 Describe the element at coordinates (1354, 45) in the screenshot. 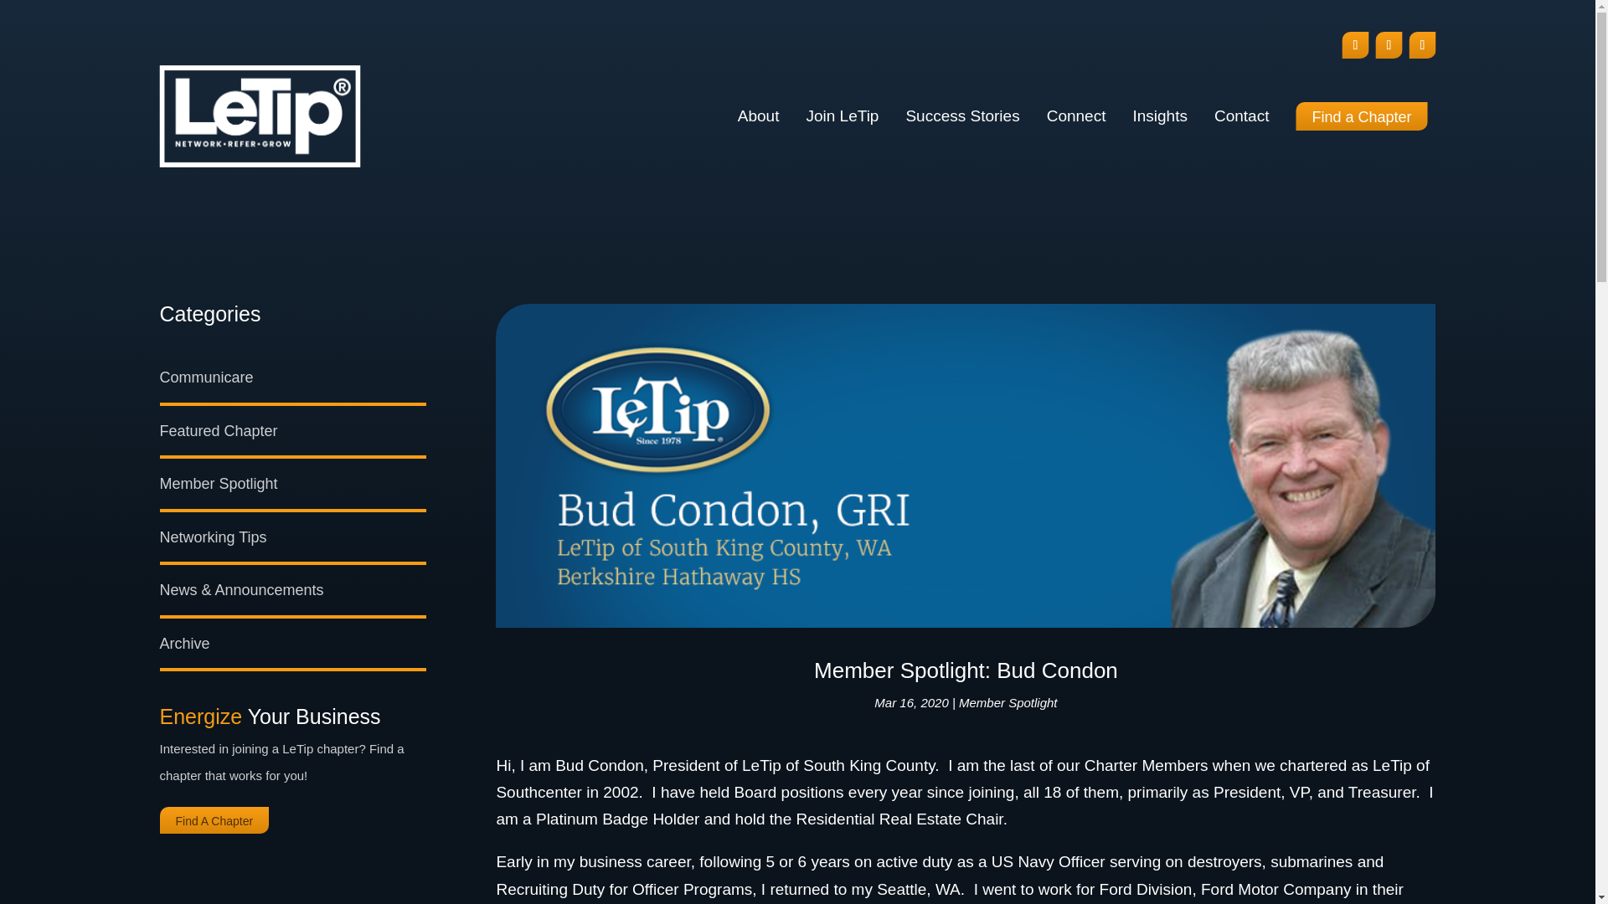

I see `Follow on Facebook` at that location.